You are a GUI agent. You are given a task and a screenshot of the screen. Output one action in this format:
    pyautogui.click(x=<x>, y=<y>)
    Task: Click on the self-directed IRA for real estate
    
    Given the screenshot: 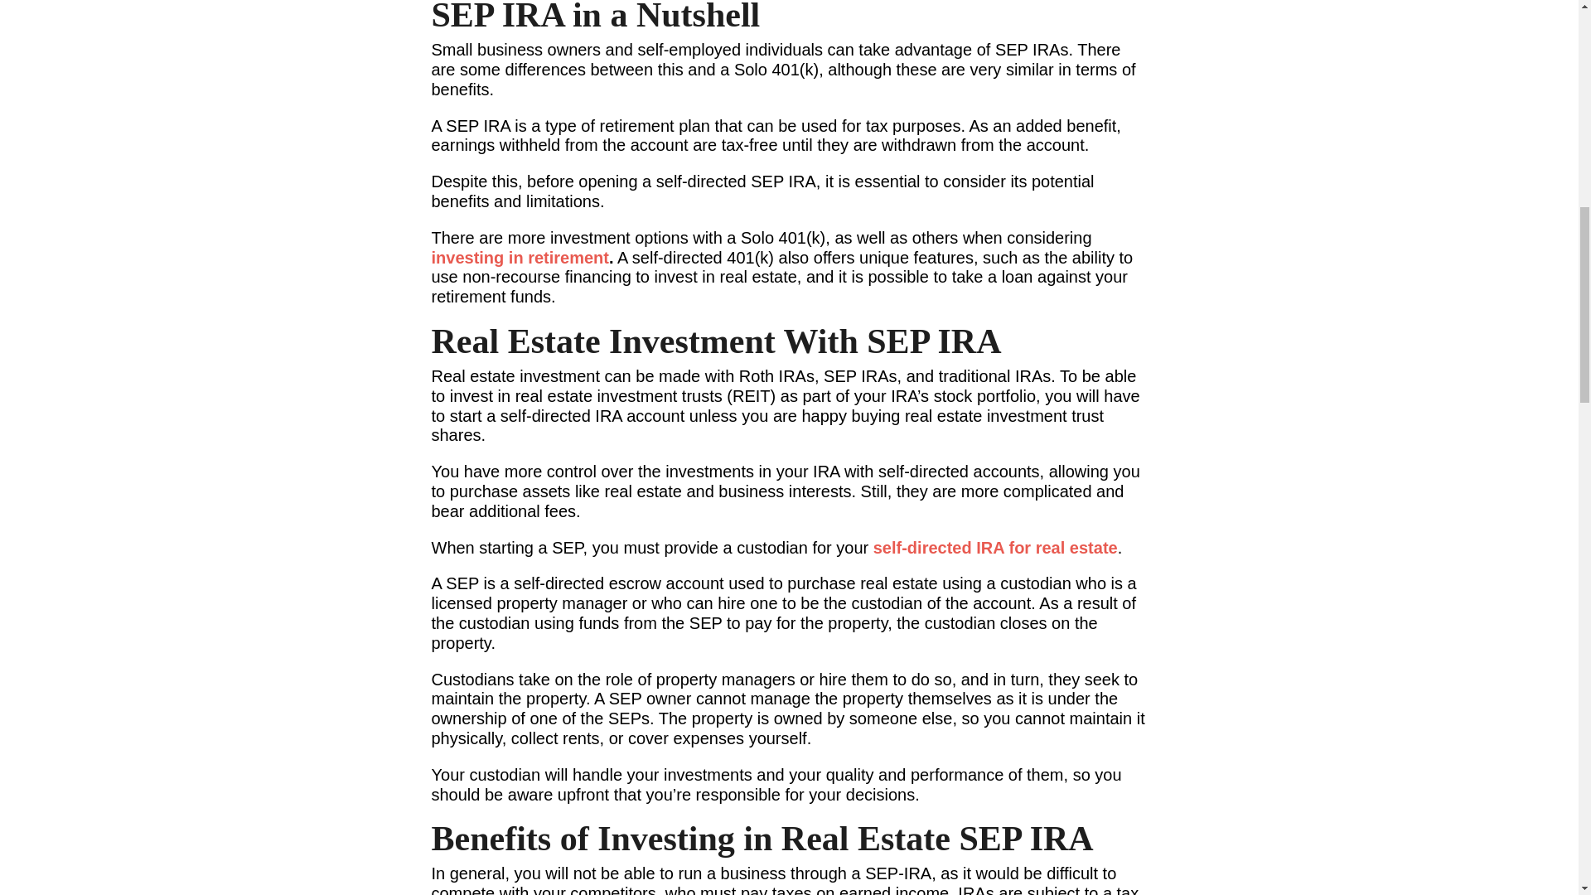 What is the action you would take?
    pyautogui.click(x=996, y=547)
    